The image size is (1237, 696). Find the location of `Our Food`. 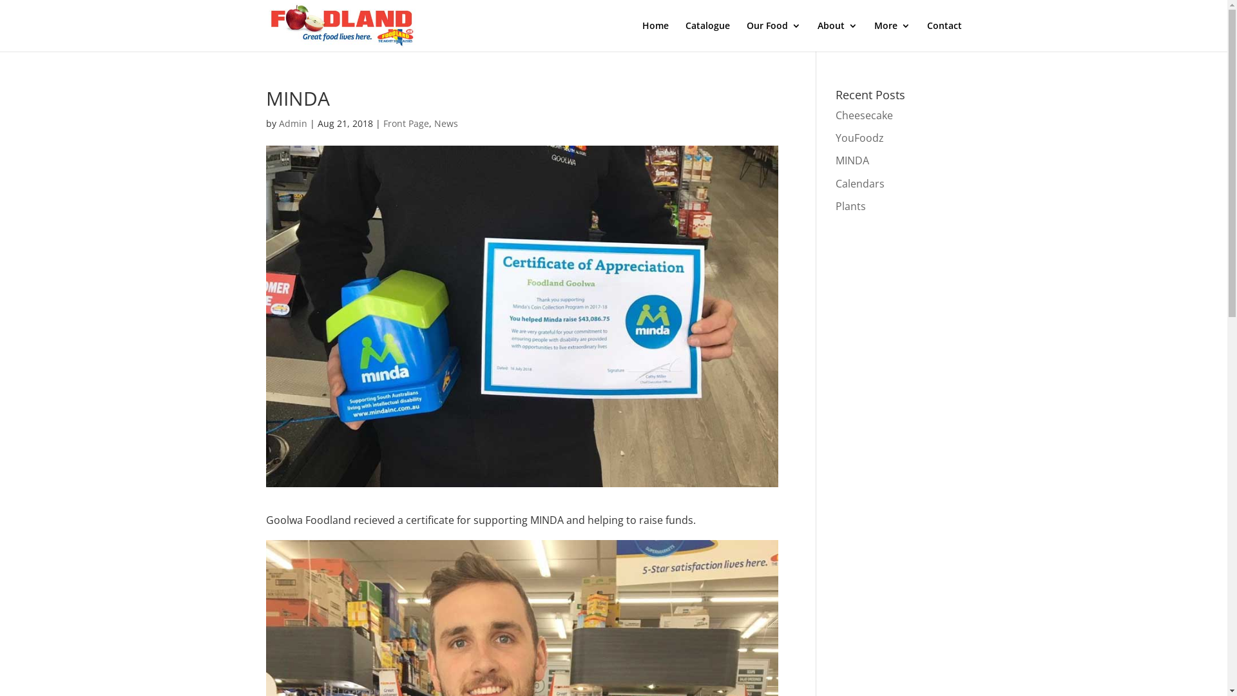

Our Food is located at coordinates (773, 36).